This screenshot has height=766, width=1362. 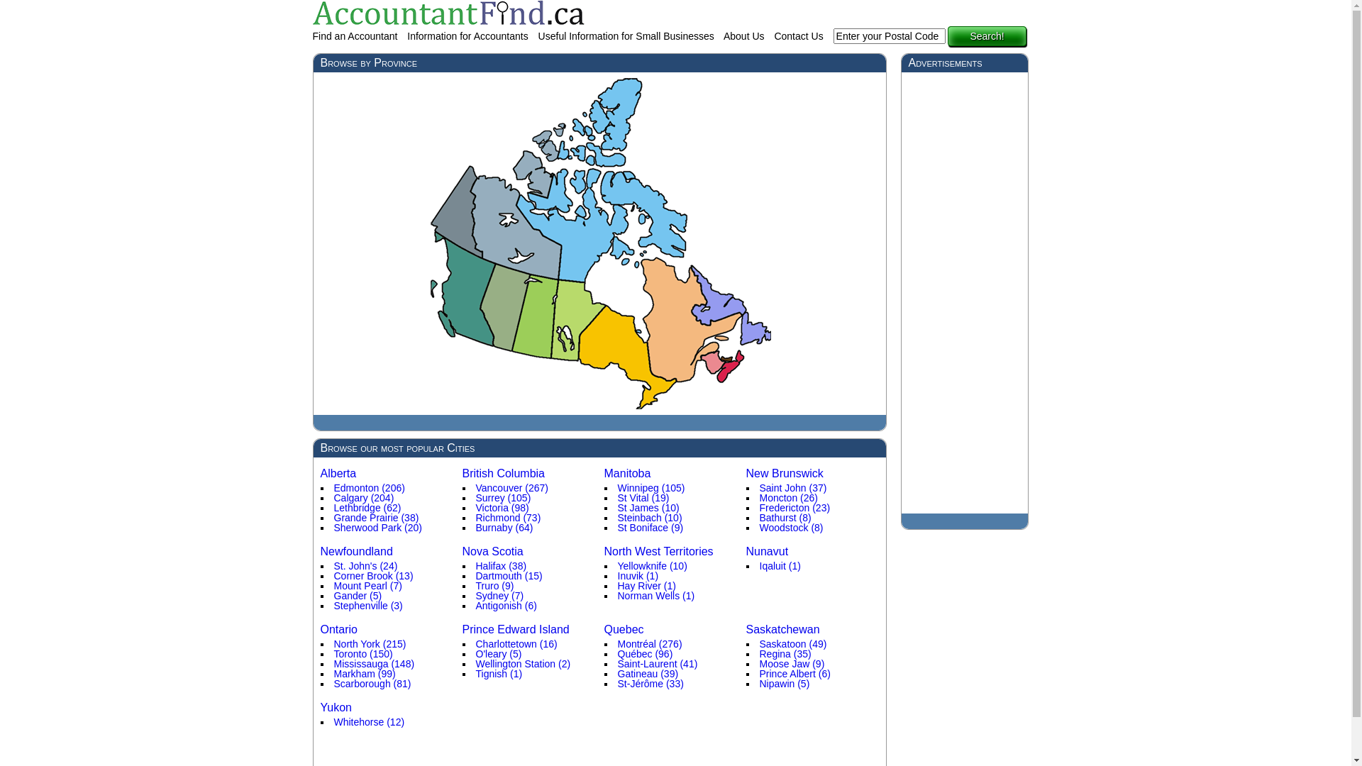 What do you see at coordinates (339, 631) in the screenshot?
I see `Ontario` at bounding box center [339, 631].